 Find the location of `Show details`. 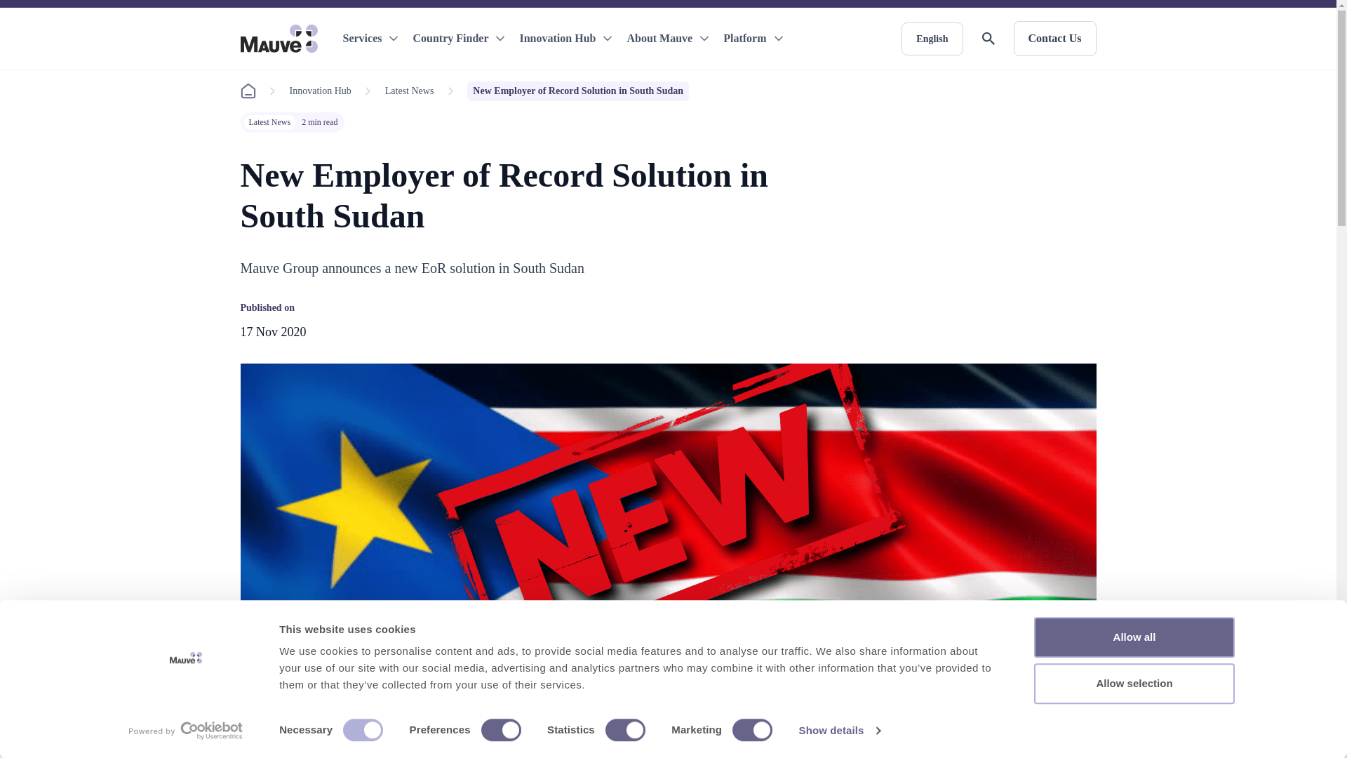

Show details is located at coordinates (839, 731).